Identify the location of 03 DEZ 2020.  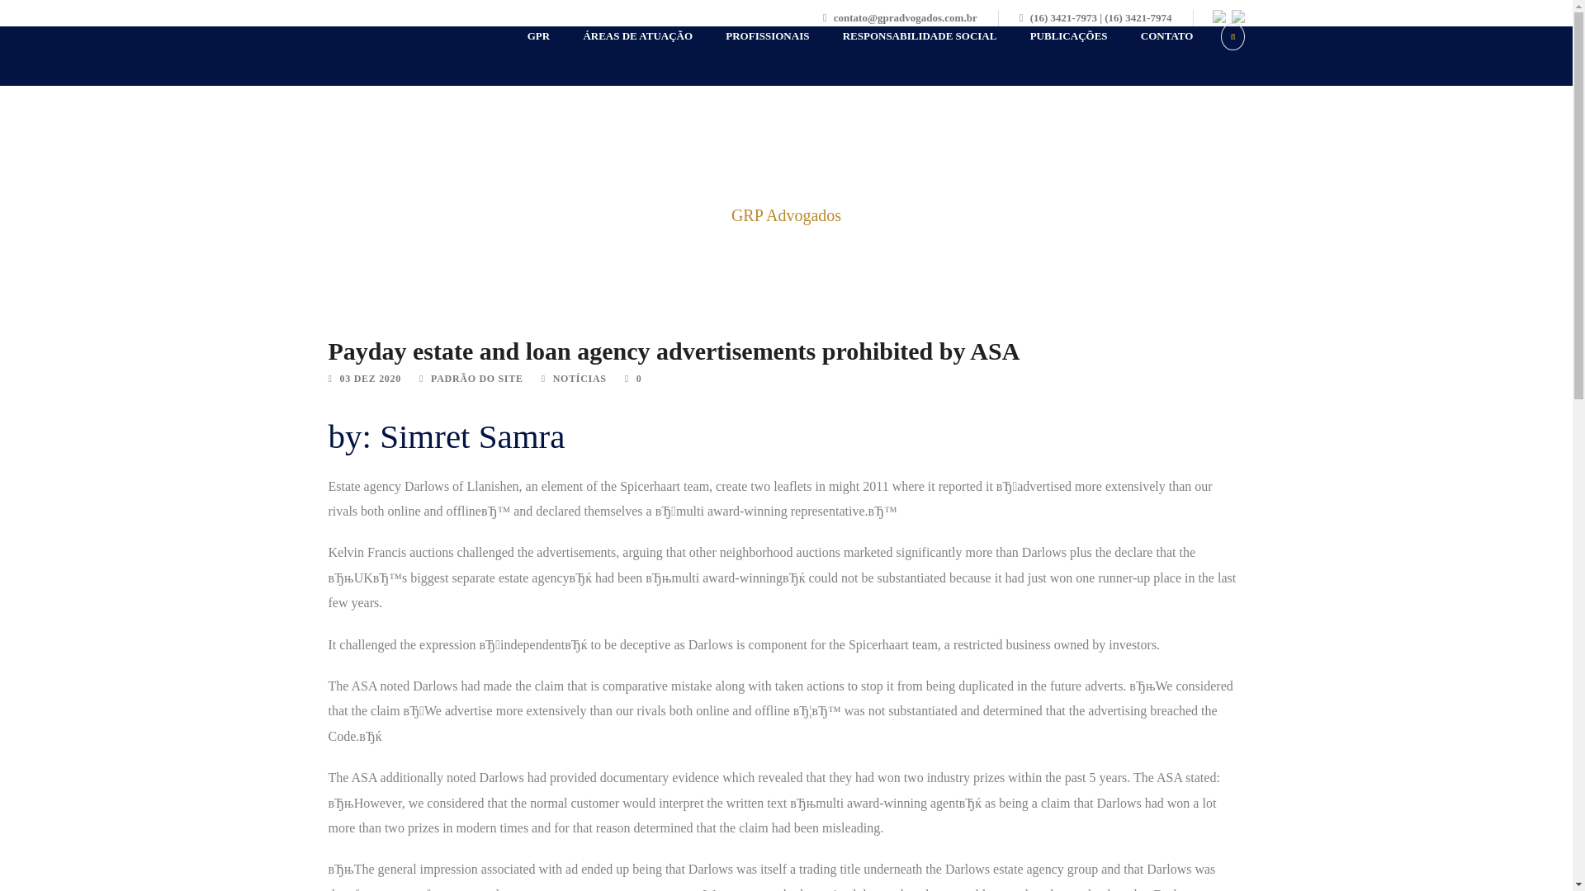
(370, 378).